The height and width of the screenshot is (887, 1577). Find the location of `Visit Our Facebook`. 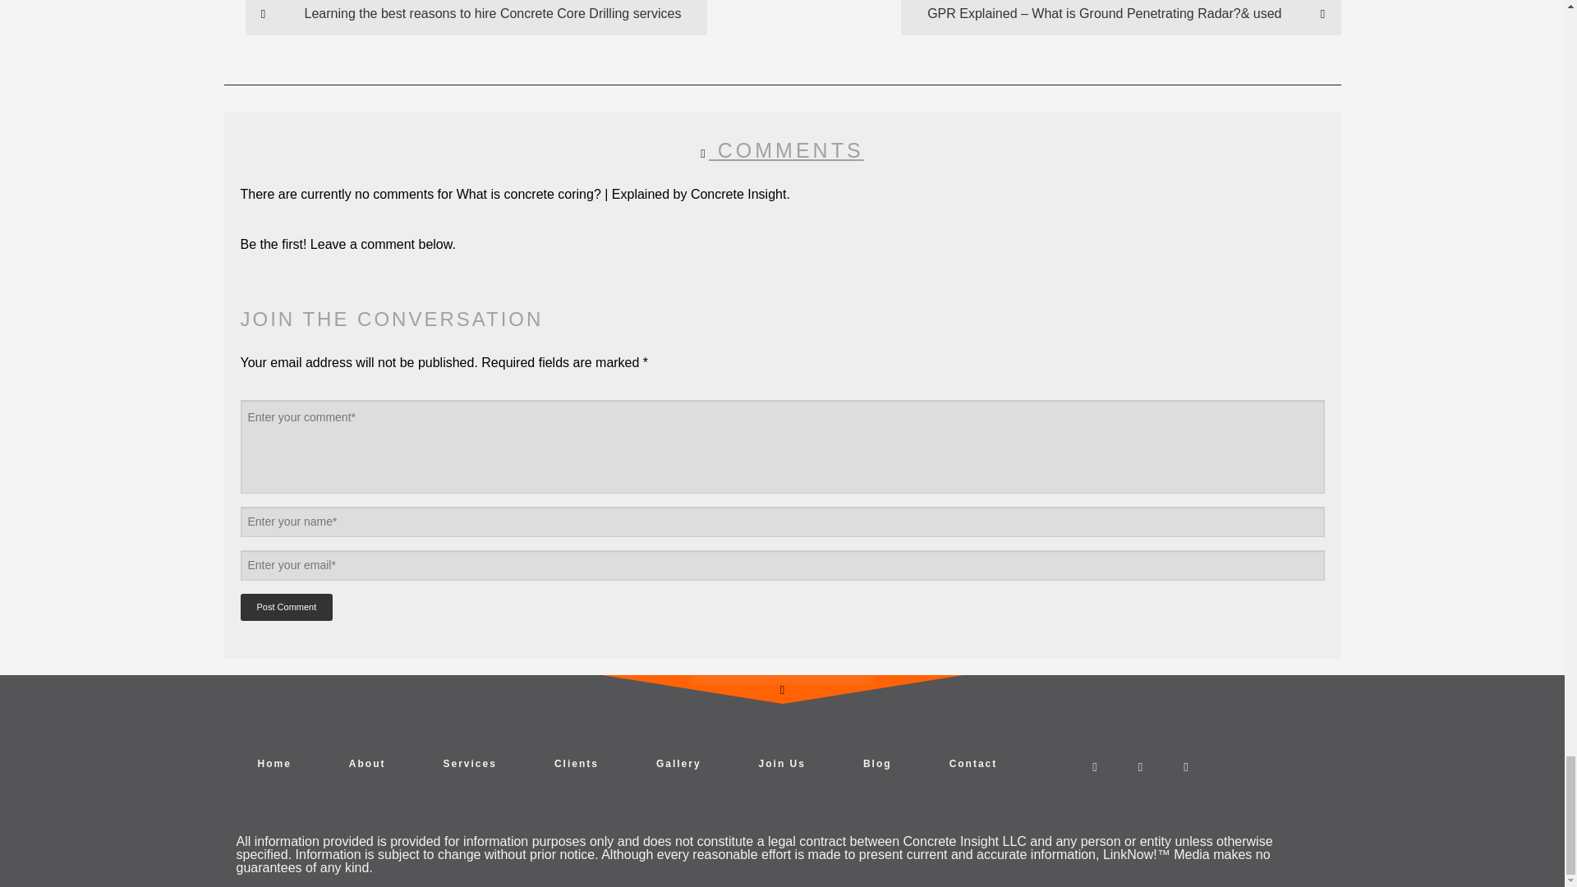

Visit Our Facebook is located at coordinates (1140, 765).